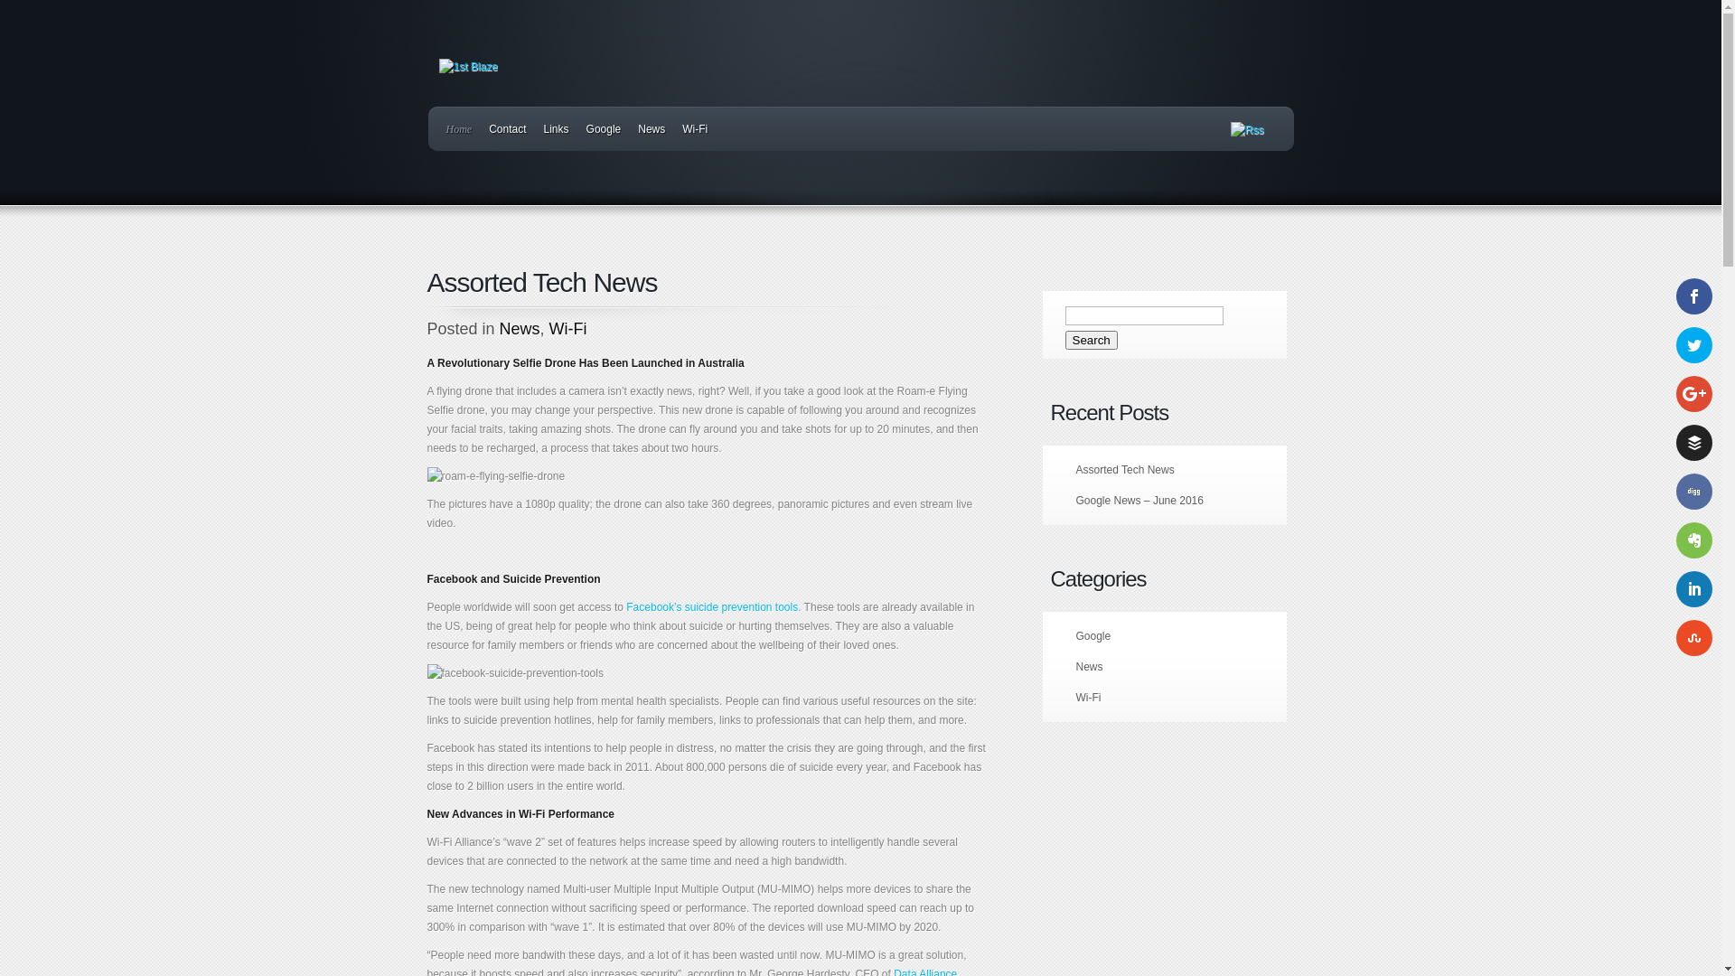  Describe the element at coordinates (1124, 470) in the screenshot. I see `Assorted Tech News` at that location.